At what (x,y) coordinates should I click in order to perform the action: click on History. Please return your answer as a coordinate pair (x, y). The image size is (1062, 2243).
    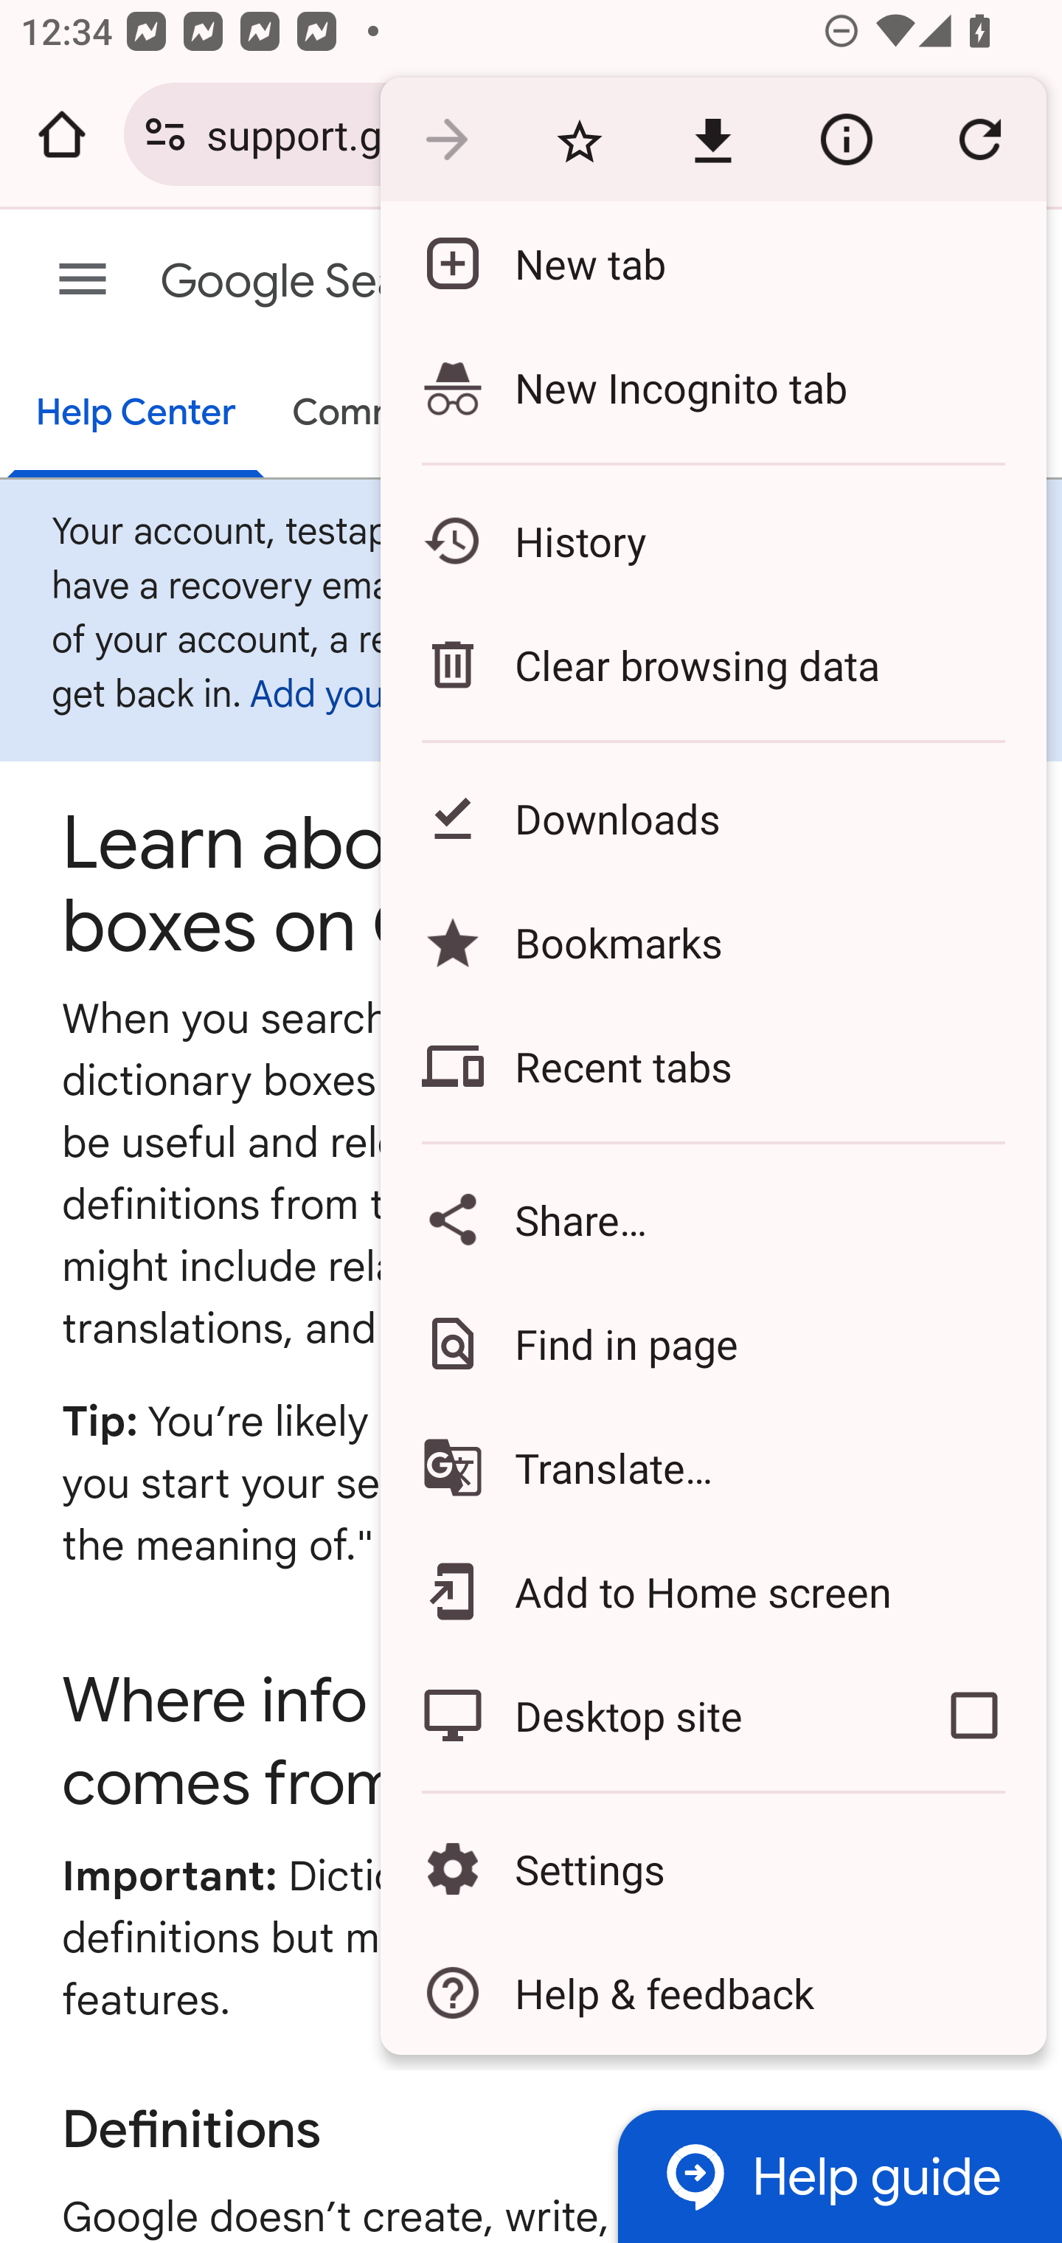
    Looking at the image, I should click on (712, 540).